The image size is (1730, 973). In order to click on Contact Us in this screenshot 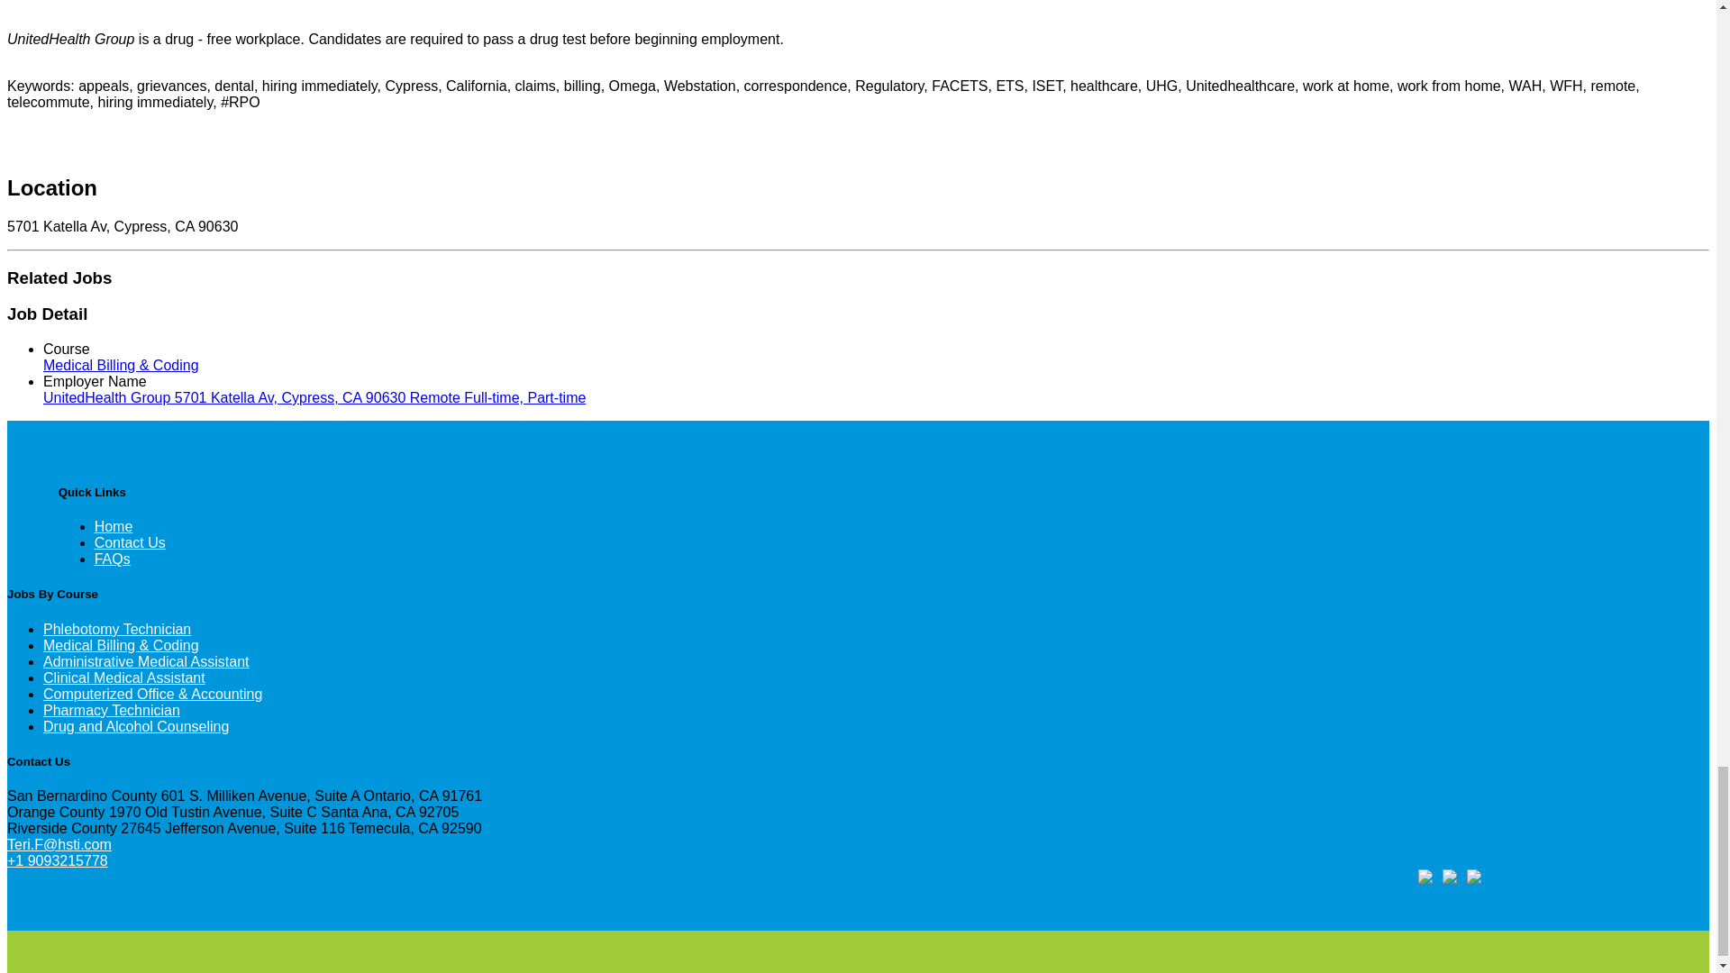, I will do `click(130, 542)`.